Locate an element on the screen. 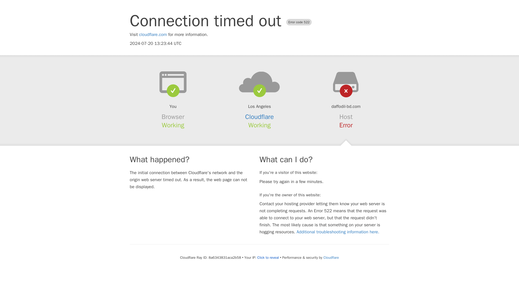 This screenshot has width=519, height=292. Additional troubleshooting information here. is located at coordinates (338, 232).